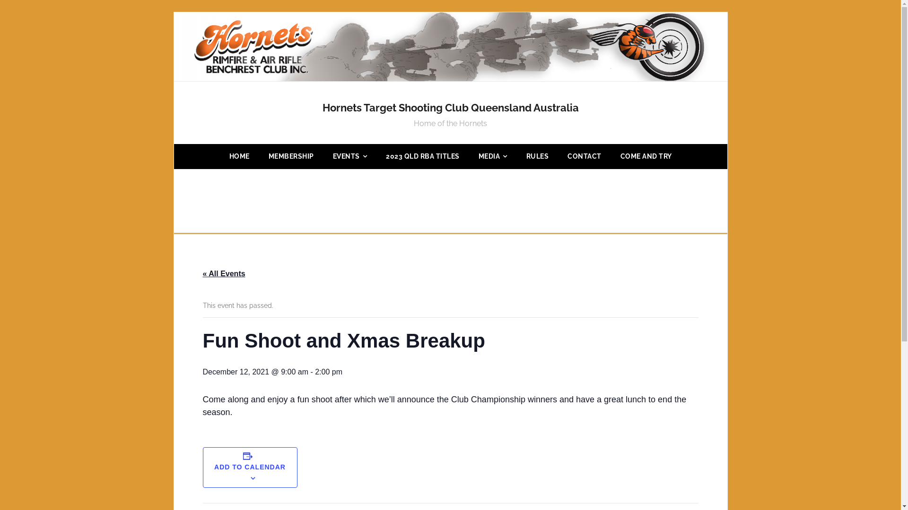 The height and width of the screenshot is (510, 908). What do you see at coordinates (250, 467) in the screenshot?
I see `ADD TO CALENDAR` at bounding box center [250, 467].